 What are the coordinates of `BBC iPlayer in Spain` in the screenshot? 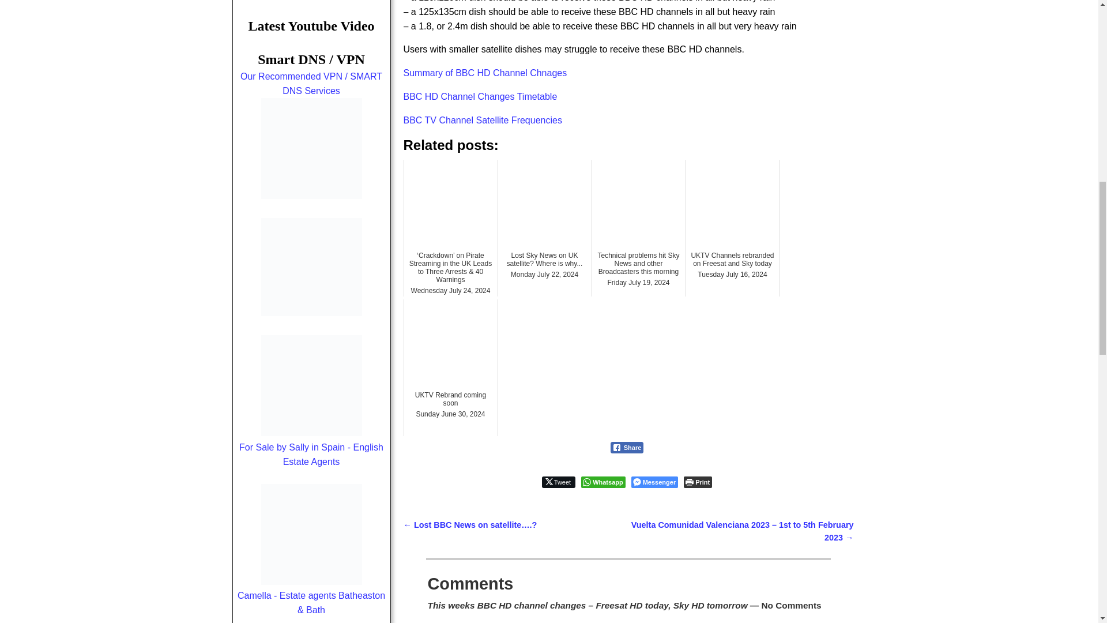 It's located at (311, 84).